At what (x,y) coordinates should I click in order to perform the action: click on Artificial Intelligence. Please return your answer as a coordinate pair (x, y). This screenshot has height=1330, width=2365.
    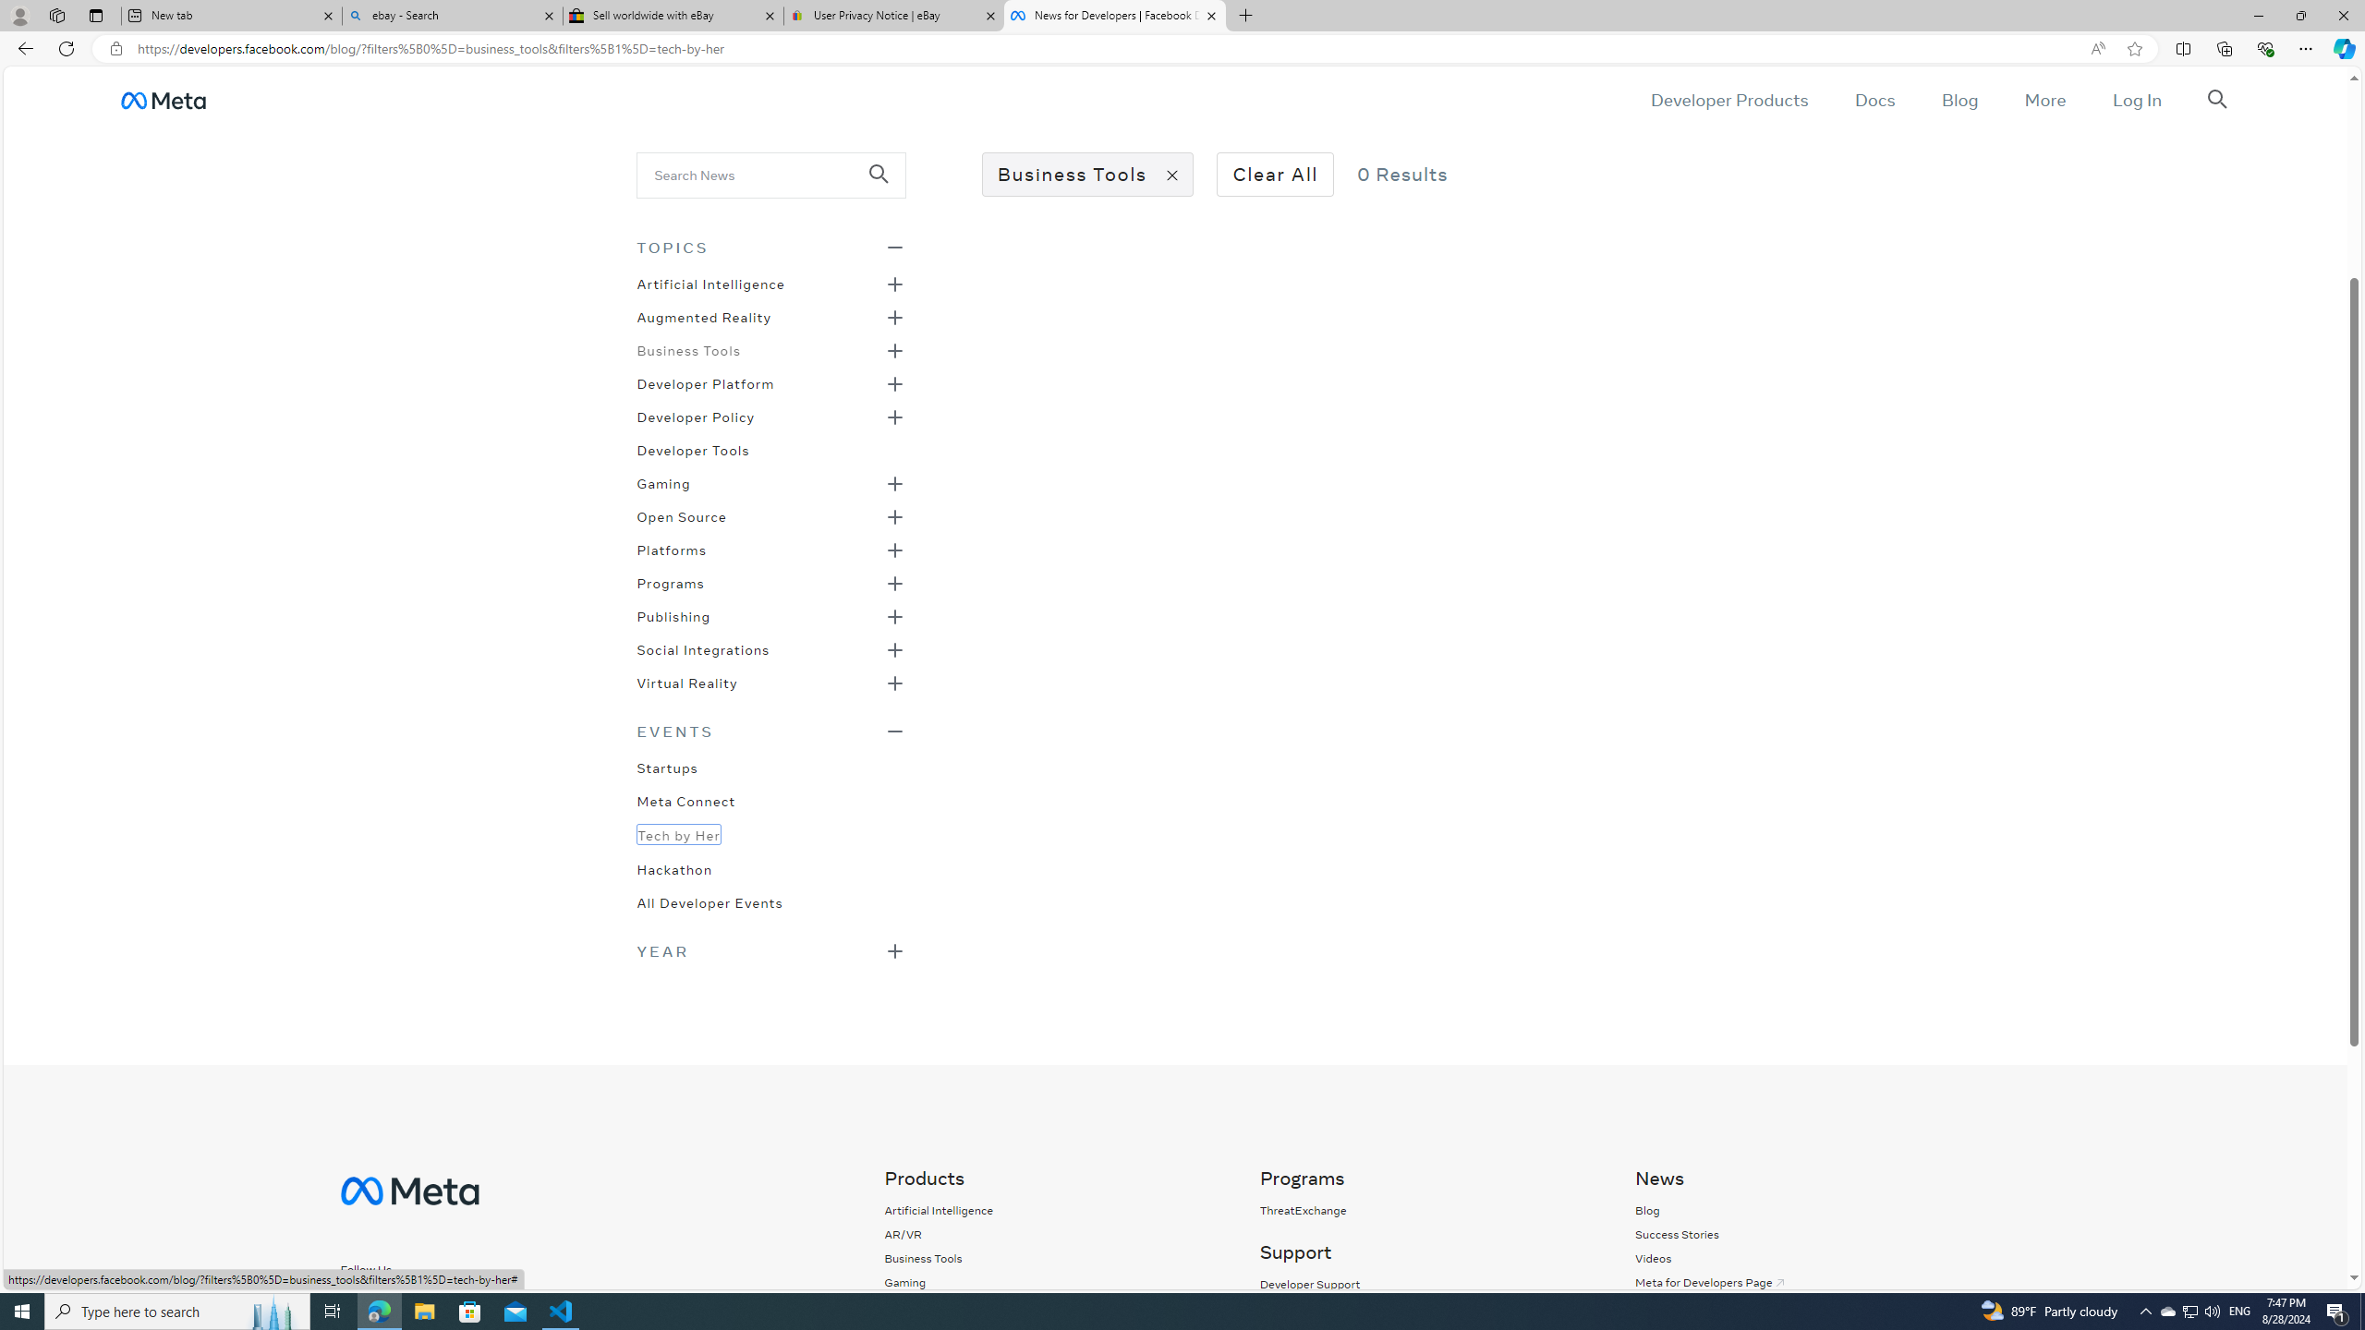
    Looking at the image, I should click on (709, 283).